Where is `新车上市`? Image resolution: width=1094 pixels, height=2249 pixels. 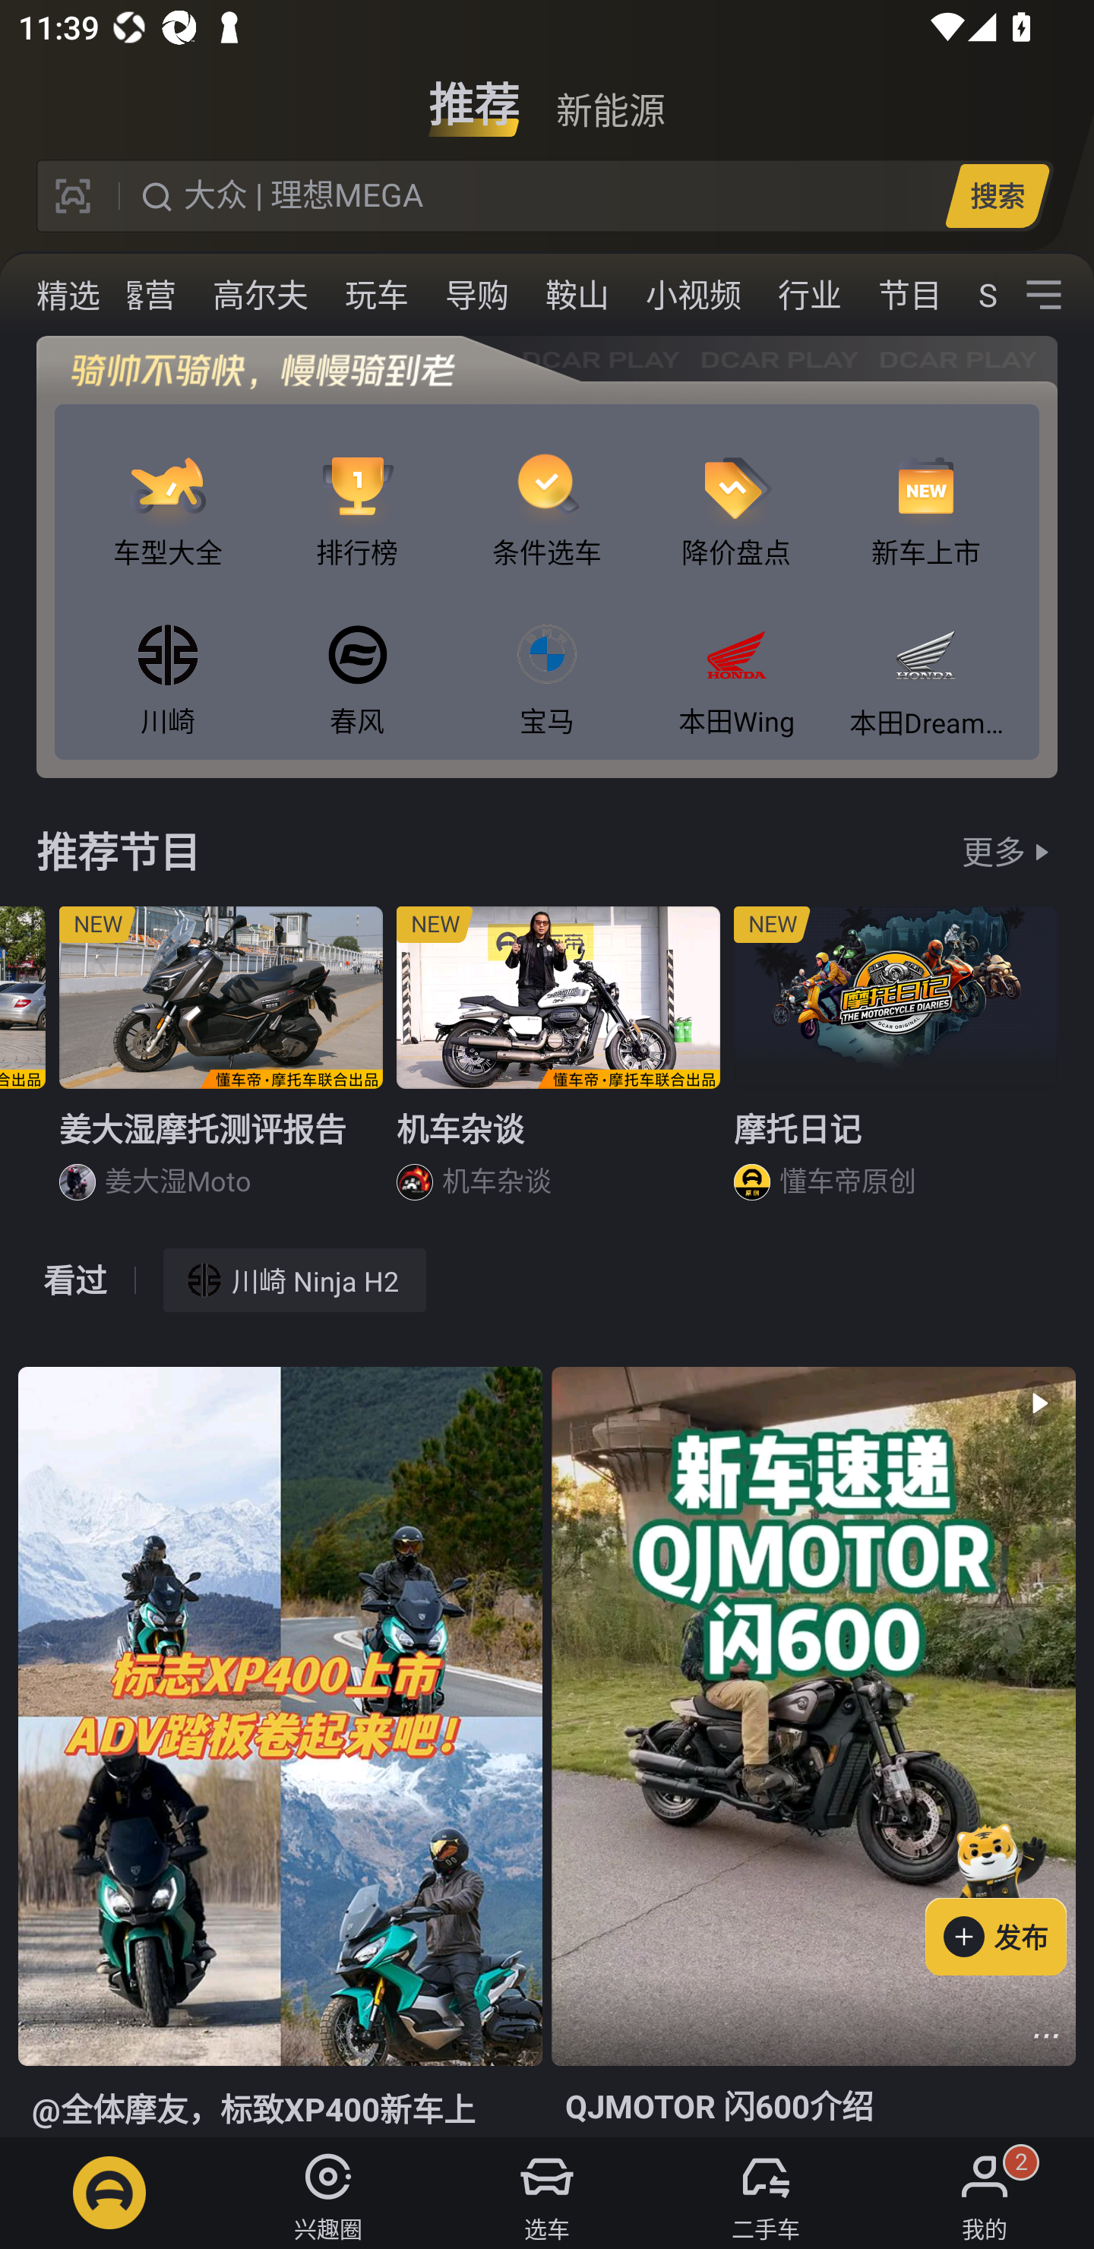
新车上市 is located at coordinates (925, 489).